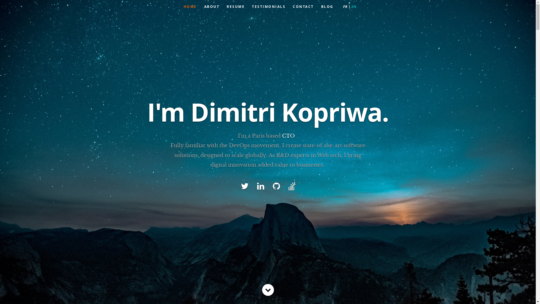 Image resolution: width=540 pixels, height=304 pixels. What do you see at coordinates (303, 7) in the screenshot?
I see `CONTACT` at bounding box center [303, 7].